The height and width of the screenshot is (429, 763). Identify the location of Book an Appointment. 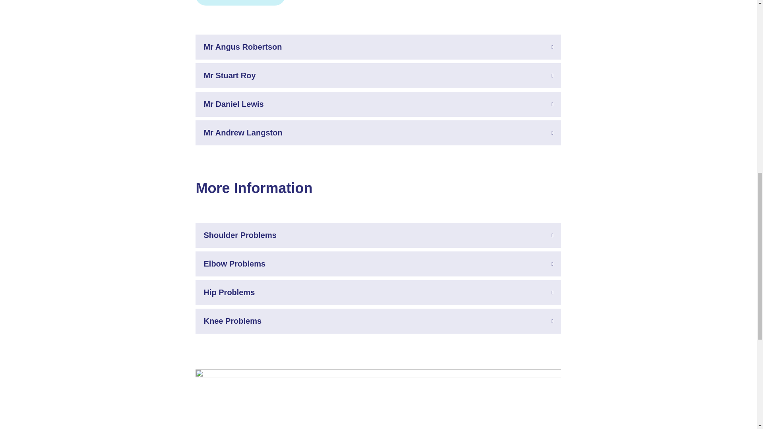
(240, 3).